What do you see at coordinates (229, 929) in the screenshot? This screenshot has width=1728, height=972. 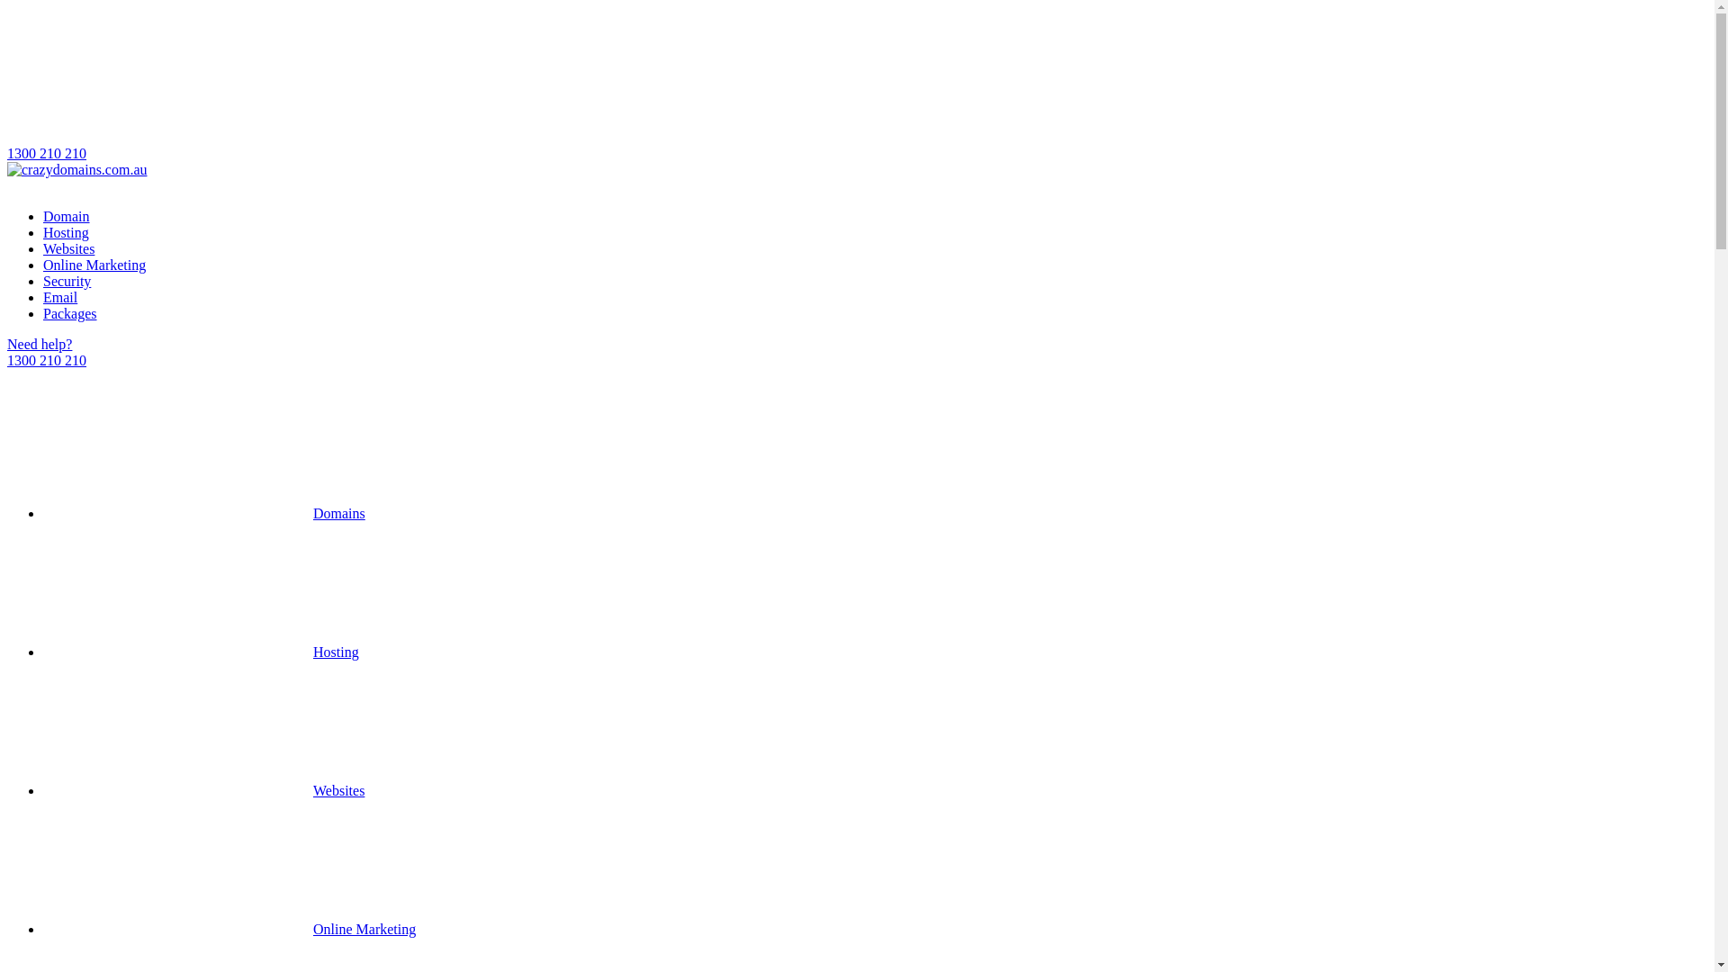 I see `Online Marketing` at bounding box center [229, 929].